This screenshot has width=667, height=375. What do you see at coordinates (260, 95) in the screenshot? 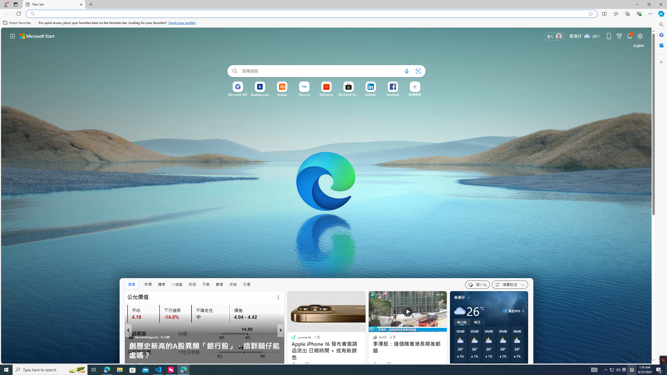
I see `Booking.com` at bounding box center [260, 95].